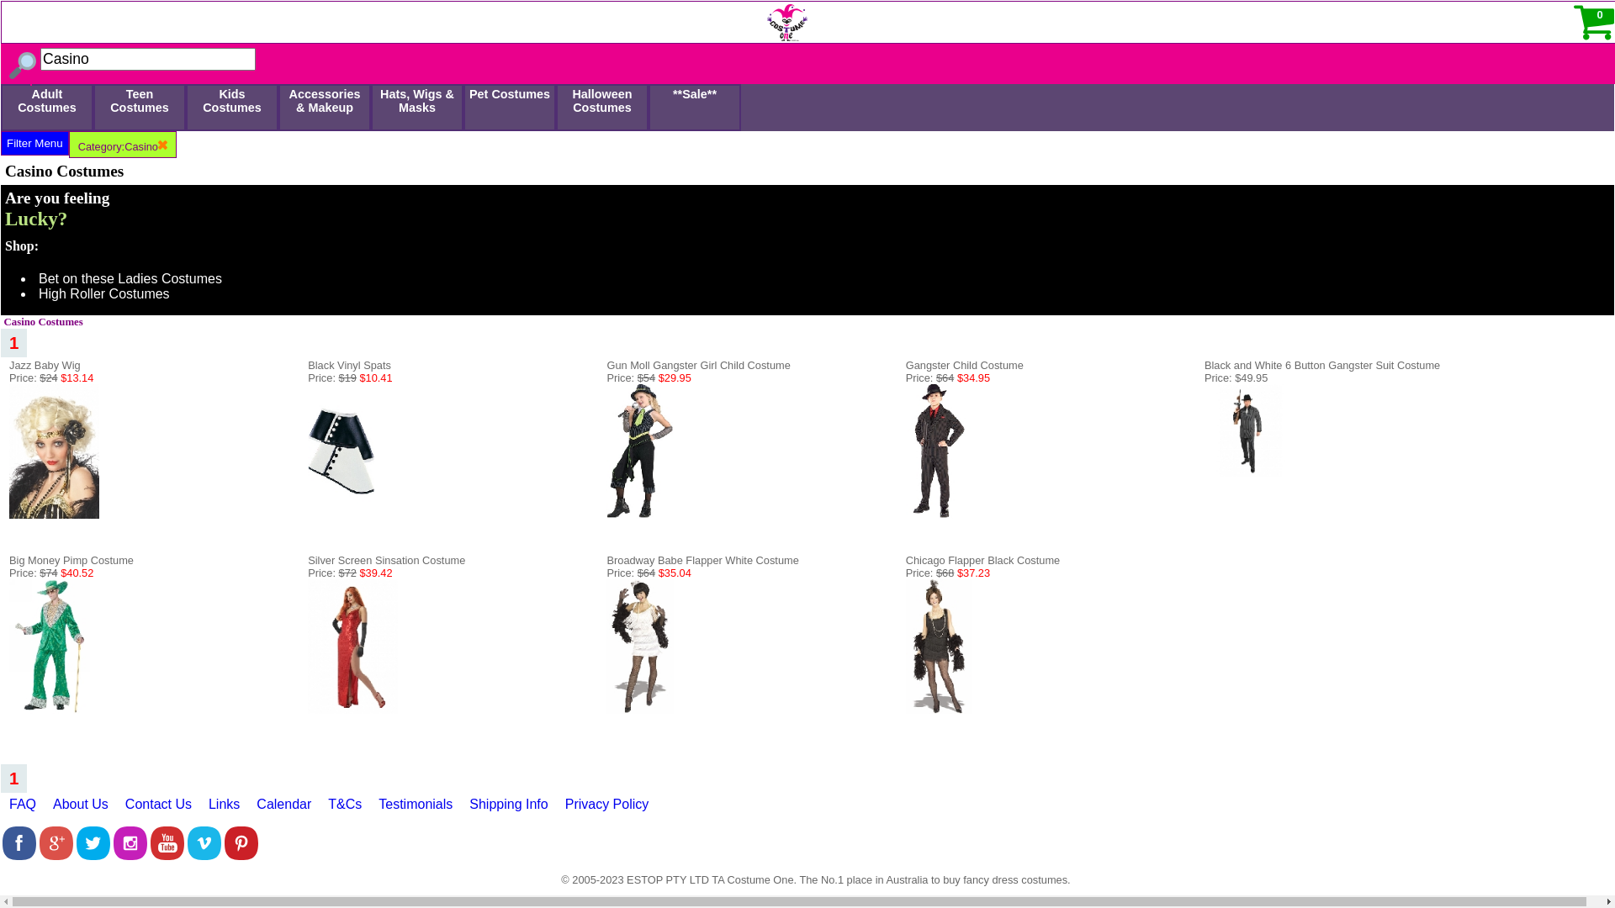 Image resolution: width=1615 pixels, height=908 pixels. Describe the element at coordinates (93, 856) in the screenshot. I see `Visit CostumeOne on Twitter` at that location.